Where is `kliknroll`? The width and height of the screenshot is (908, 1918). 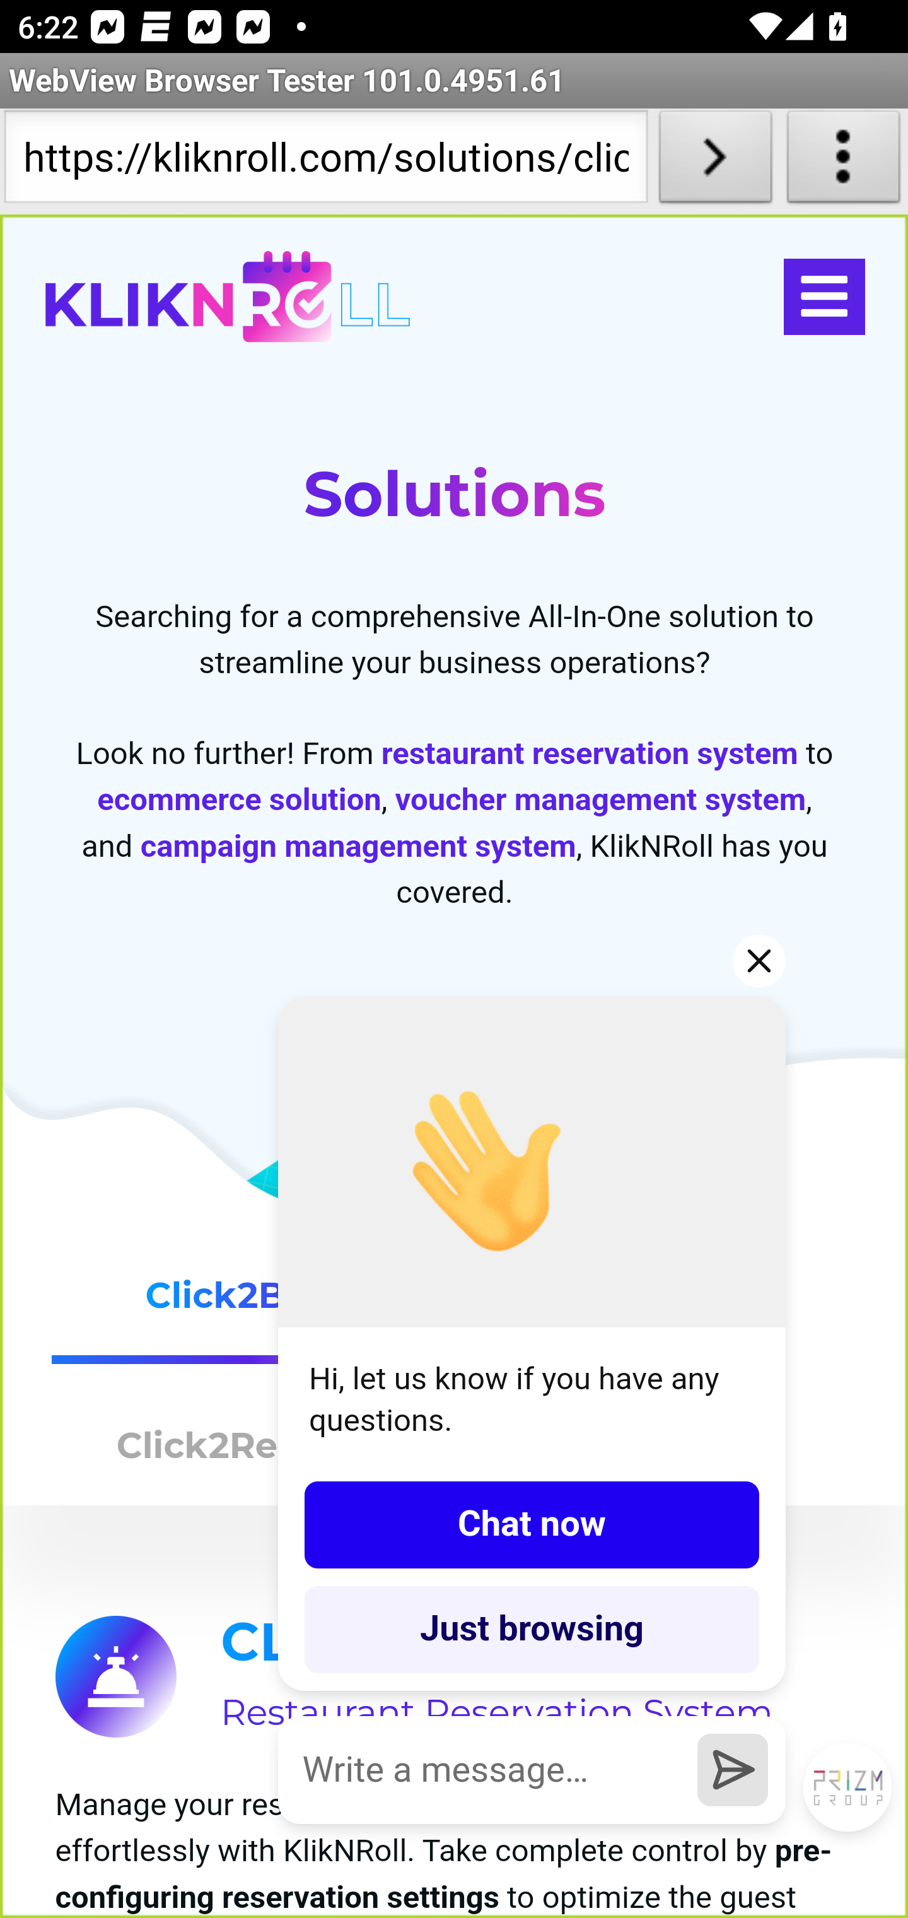 kliknroll is located at coordinates (227, 297).